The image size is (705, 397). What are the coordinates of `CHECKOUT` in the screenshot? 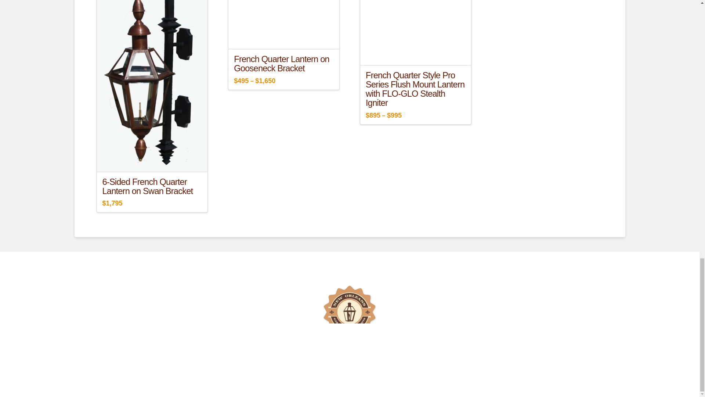 It's located at (353, 262).